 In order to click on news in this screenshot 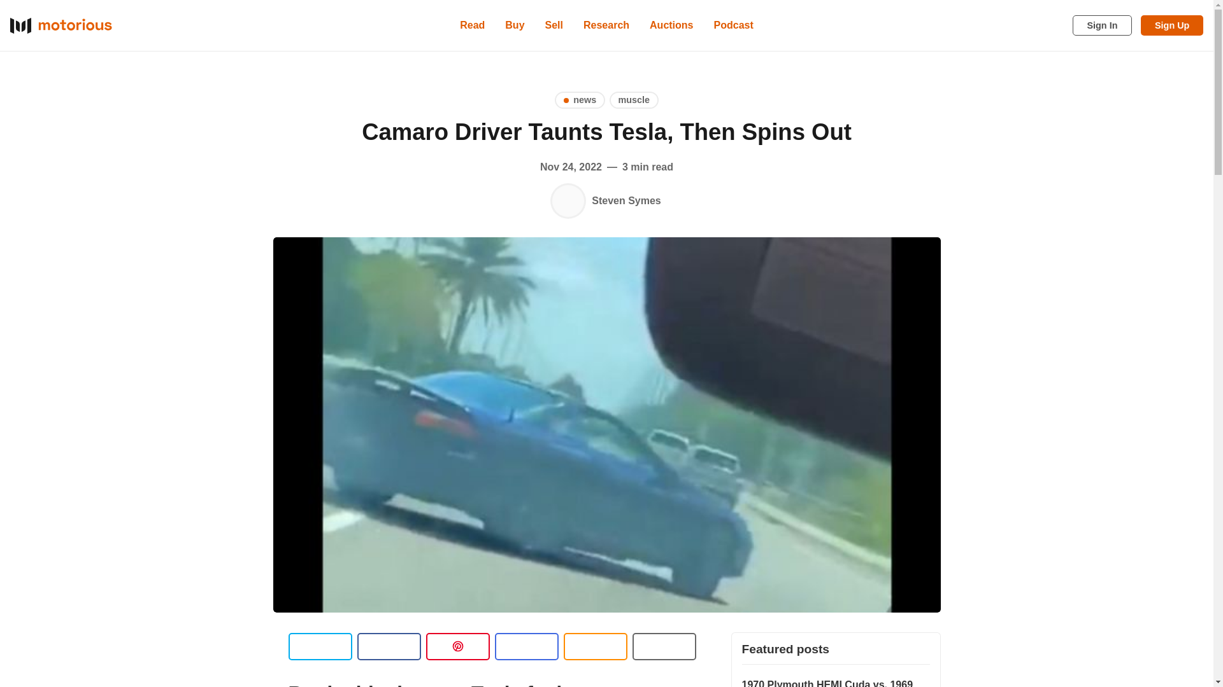, I will do `click(580, 99)`.